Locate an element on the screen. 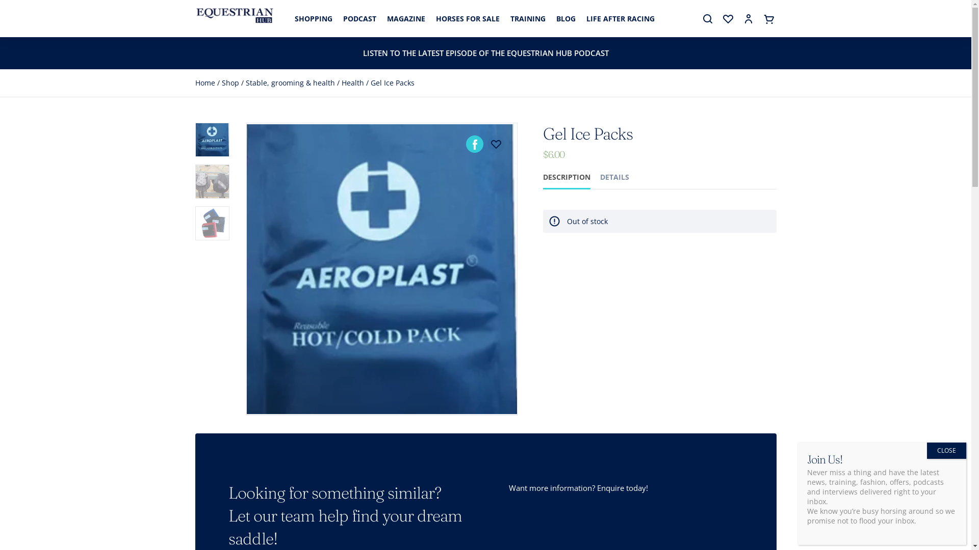 Image resolution: width=979 pixels, height=550 pixels. Shop is located at coordinates (230, 82).